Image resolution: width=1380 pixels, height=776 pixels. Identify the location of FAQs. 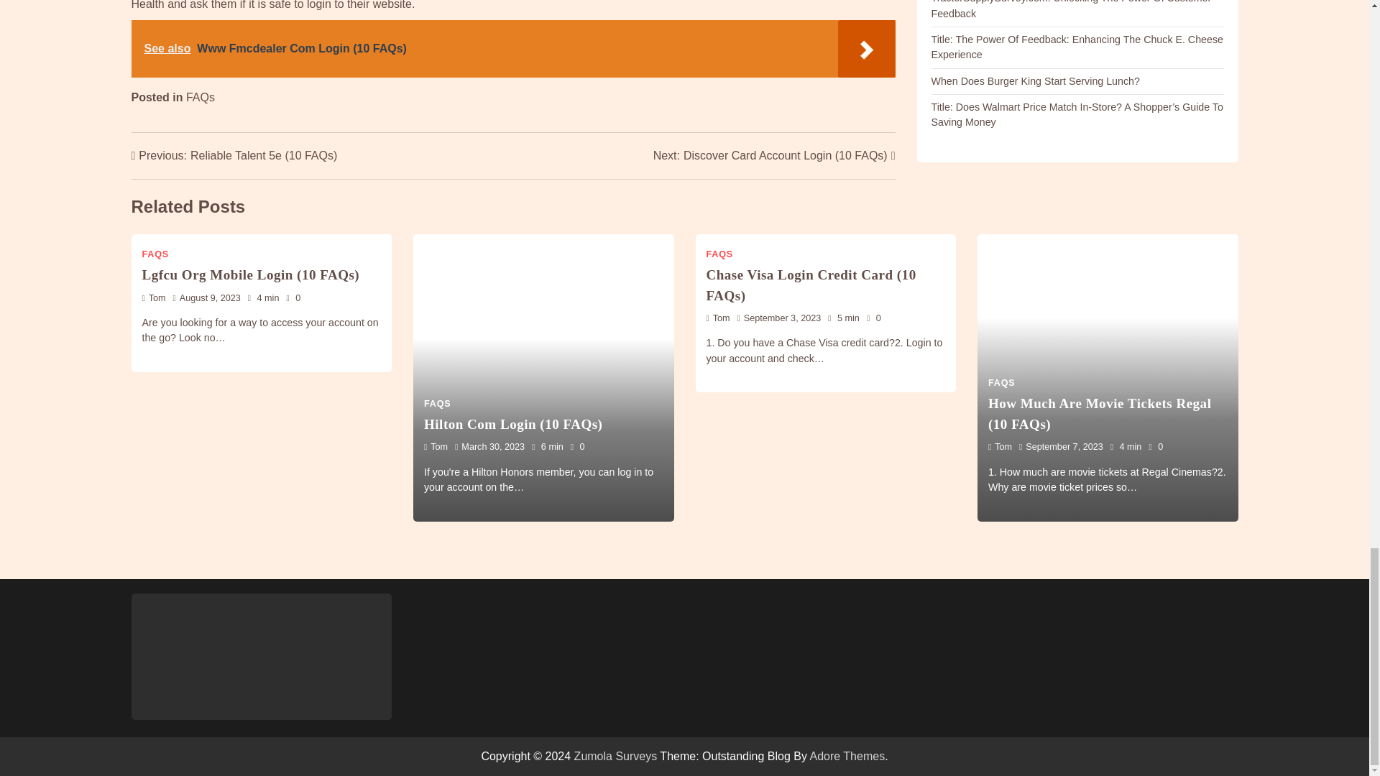
(201, 97).